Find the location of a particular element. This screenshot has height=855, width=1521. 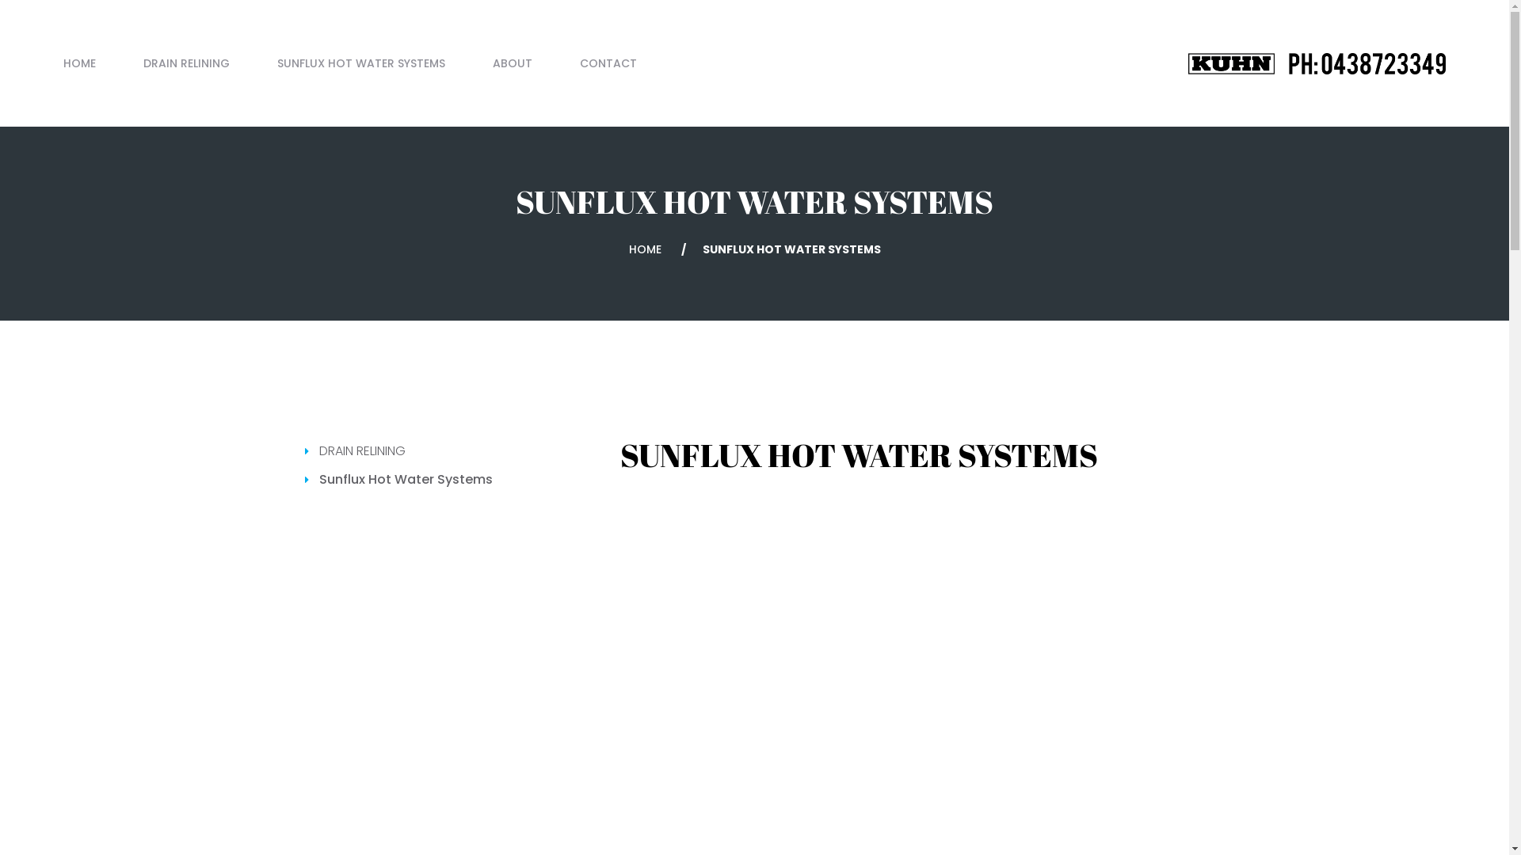

DRAIN RELINING is located at coordinates (361, 451).